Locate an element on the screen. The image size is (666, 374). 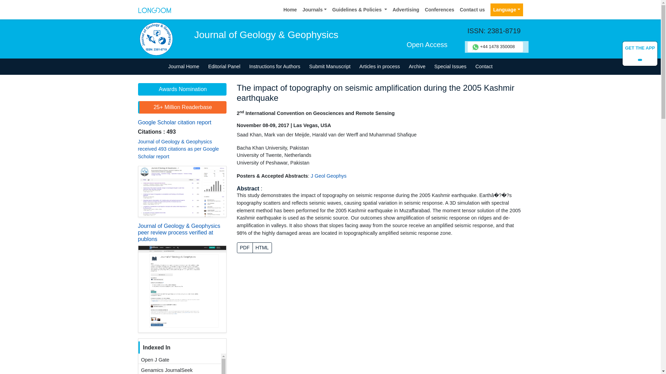
Home is located at coordinates (290, 10).